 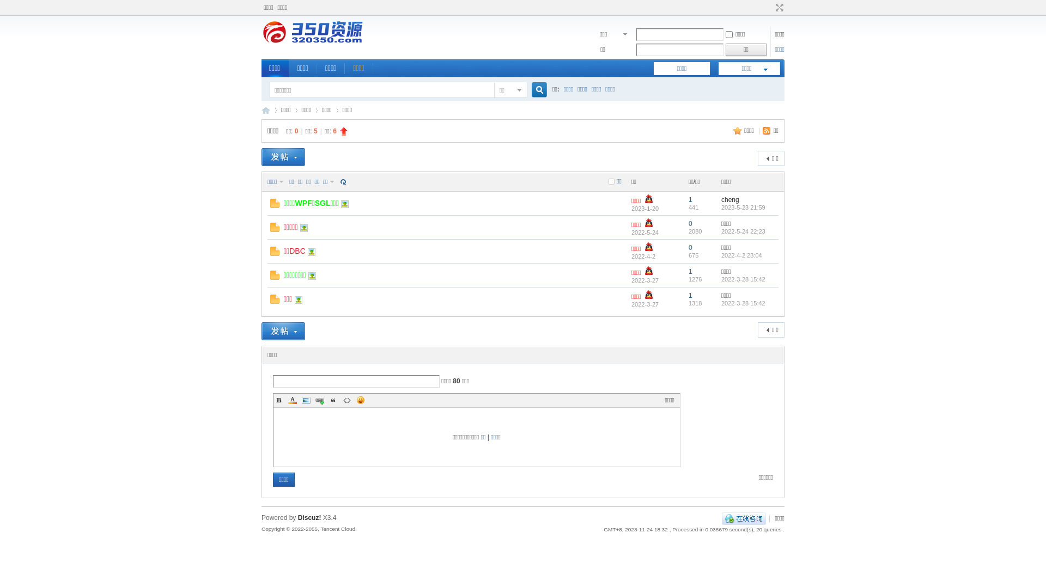 I want to click on cheng, so click(x=730, y=199).